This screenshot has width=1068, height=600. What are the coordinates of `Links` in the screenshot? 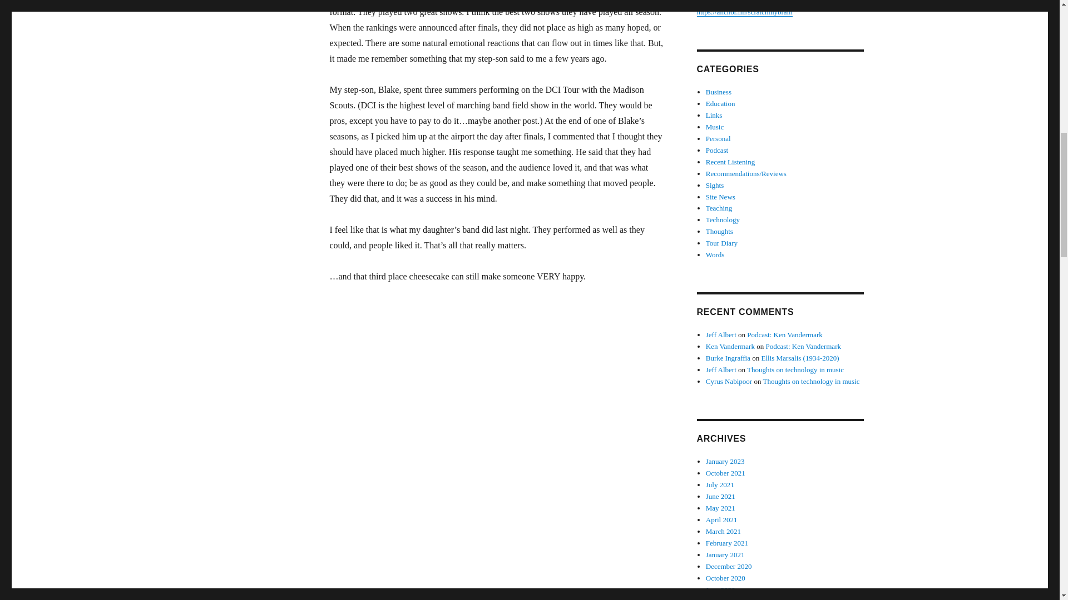 It's located at (714, 114).